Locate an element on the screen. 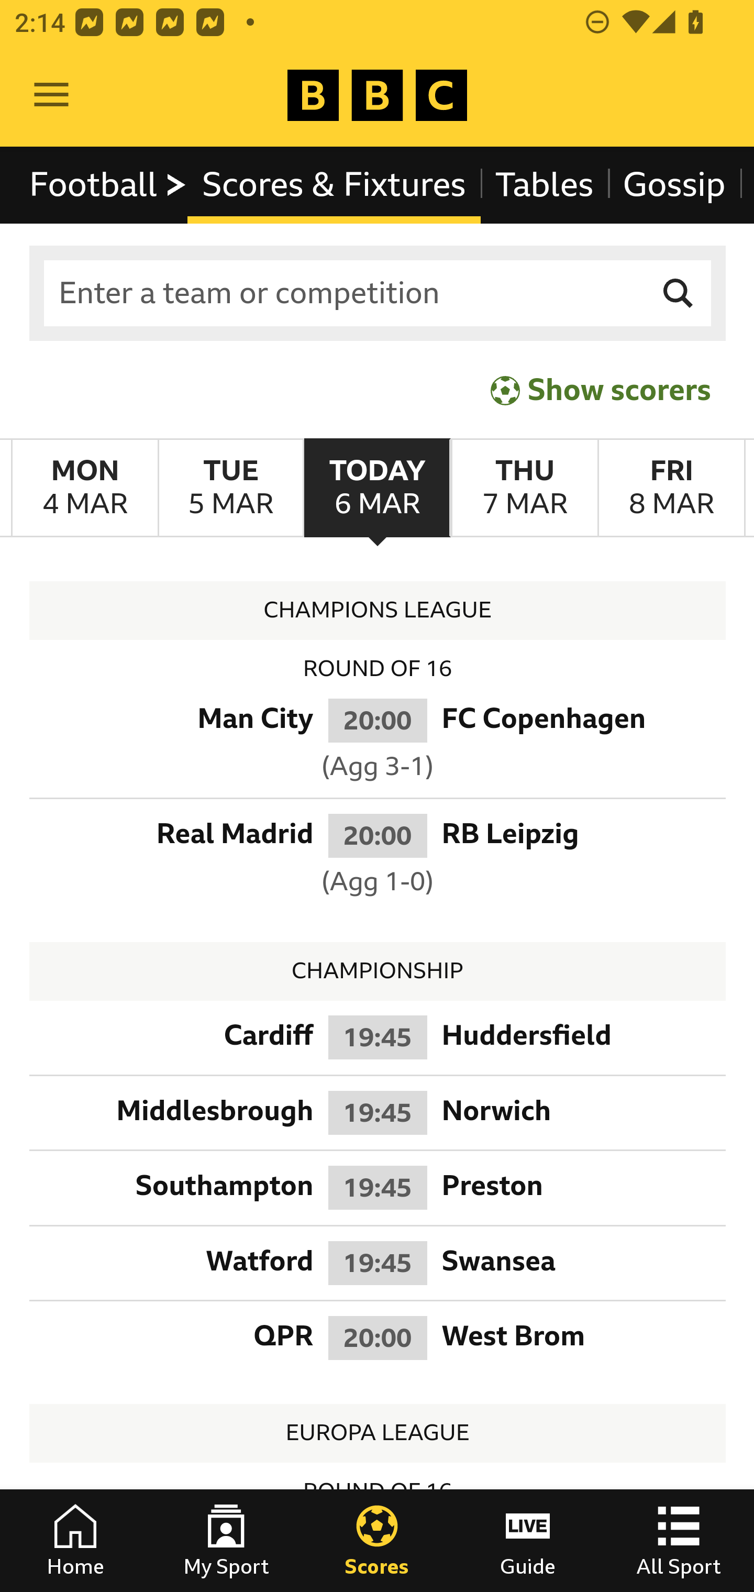  Open Menu is located at coordinates (51, 95).